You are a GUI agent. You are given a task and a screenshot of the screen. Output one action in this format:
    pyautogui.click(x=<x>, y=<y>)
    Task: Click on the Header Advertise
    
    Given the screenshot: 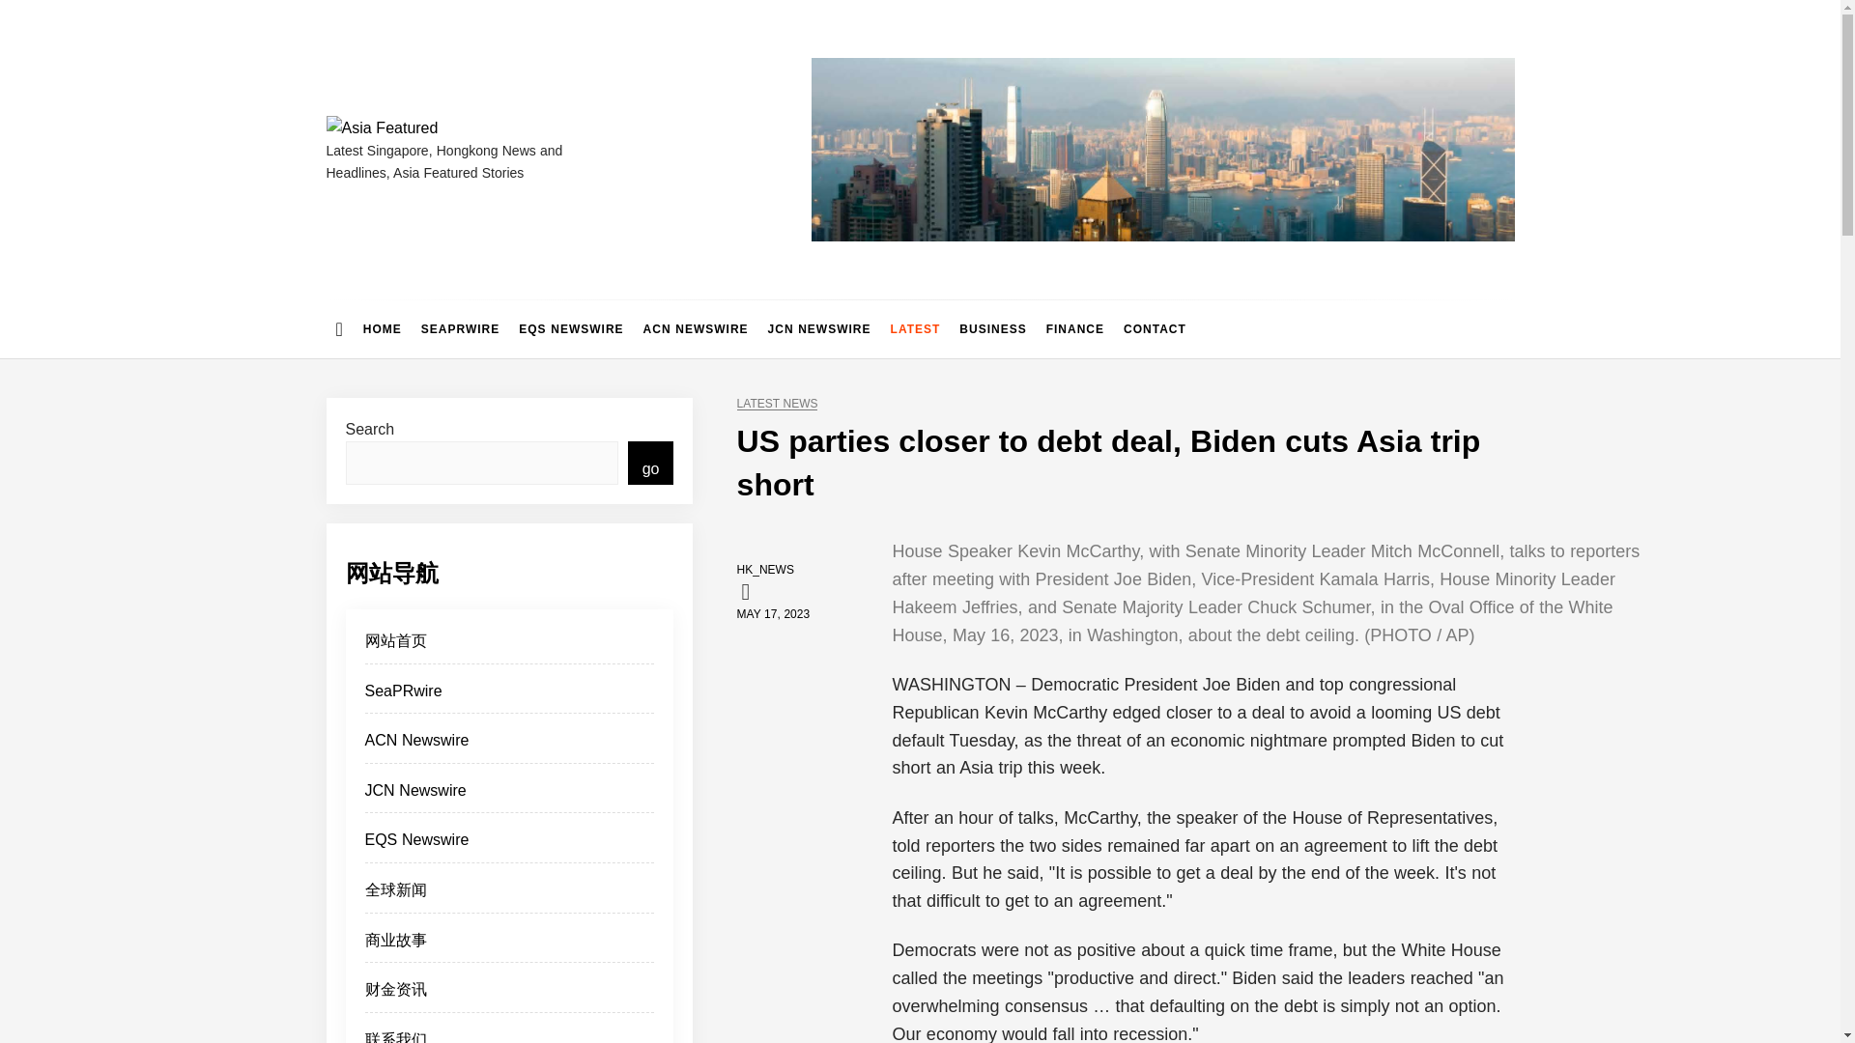 What is the action you would take?
    pyautogui.click(x=1163, y=149)
    